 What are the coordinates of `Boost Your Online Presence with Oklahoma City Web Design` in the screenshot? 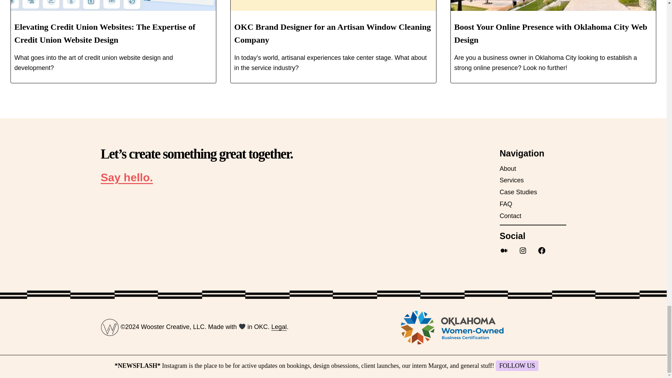 It's located at (551, 33).